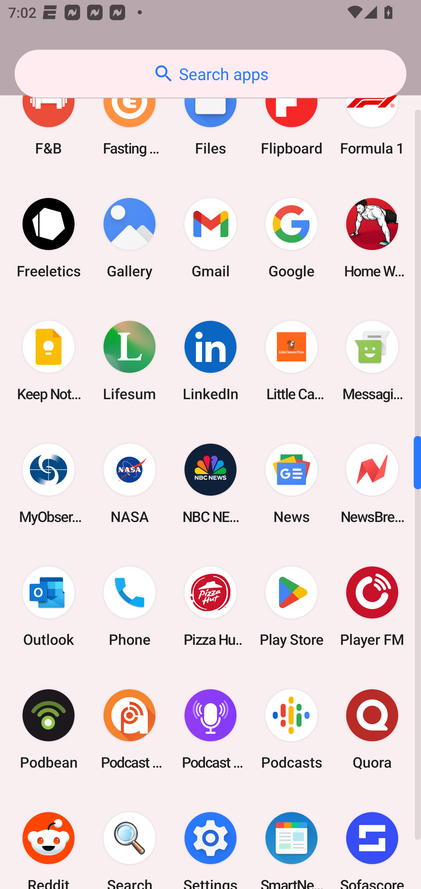 This screenshot has width=421, height=889. Describe the element at coordinates (130, 238) in the screenshot. I see `Gallery` at that location.